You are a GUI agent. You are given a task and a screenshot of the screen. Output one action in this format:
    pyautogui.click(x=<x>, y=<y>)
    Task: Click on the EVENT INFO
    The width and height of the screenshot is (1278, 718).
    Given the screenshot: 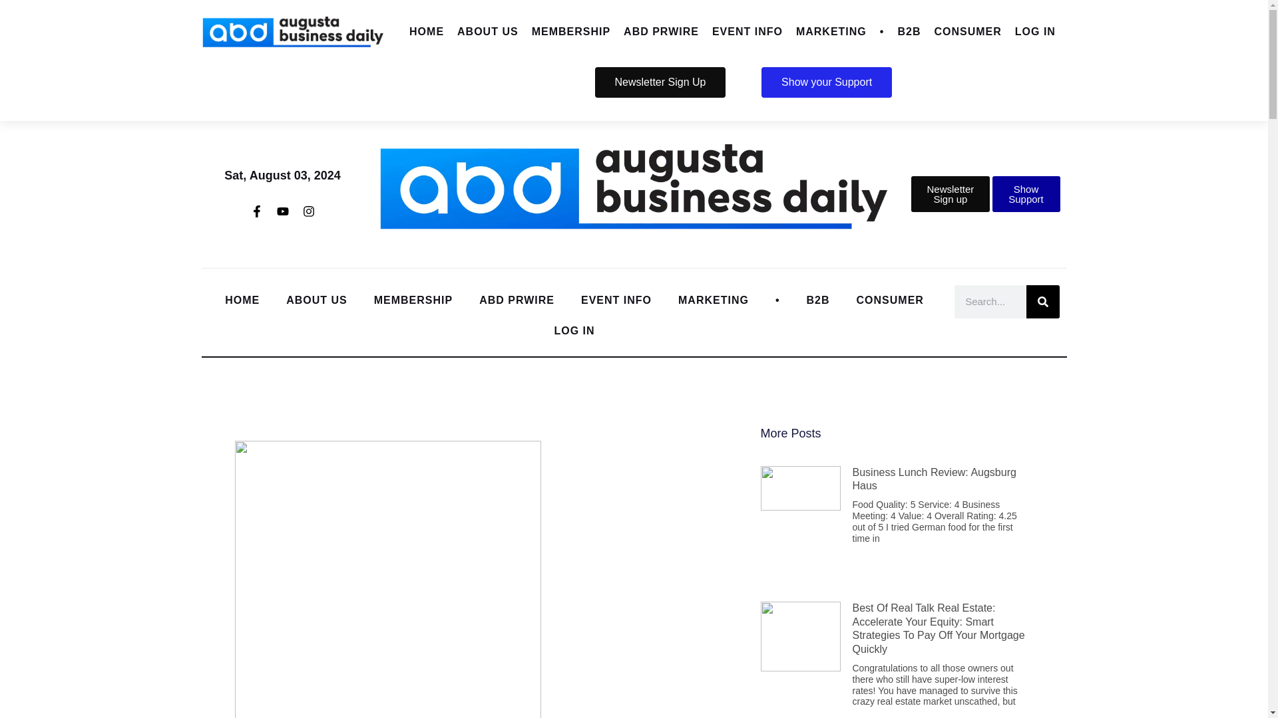 What is the action you would take?
    pyautogui.click(x=747, y=32)
    